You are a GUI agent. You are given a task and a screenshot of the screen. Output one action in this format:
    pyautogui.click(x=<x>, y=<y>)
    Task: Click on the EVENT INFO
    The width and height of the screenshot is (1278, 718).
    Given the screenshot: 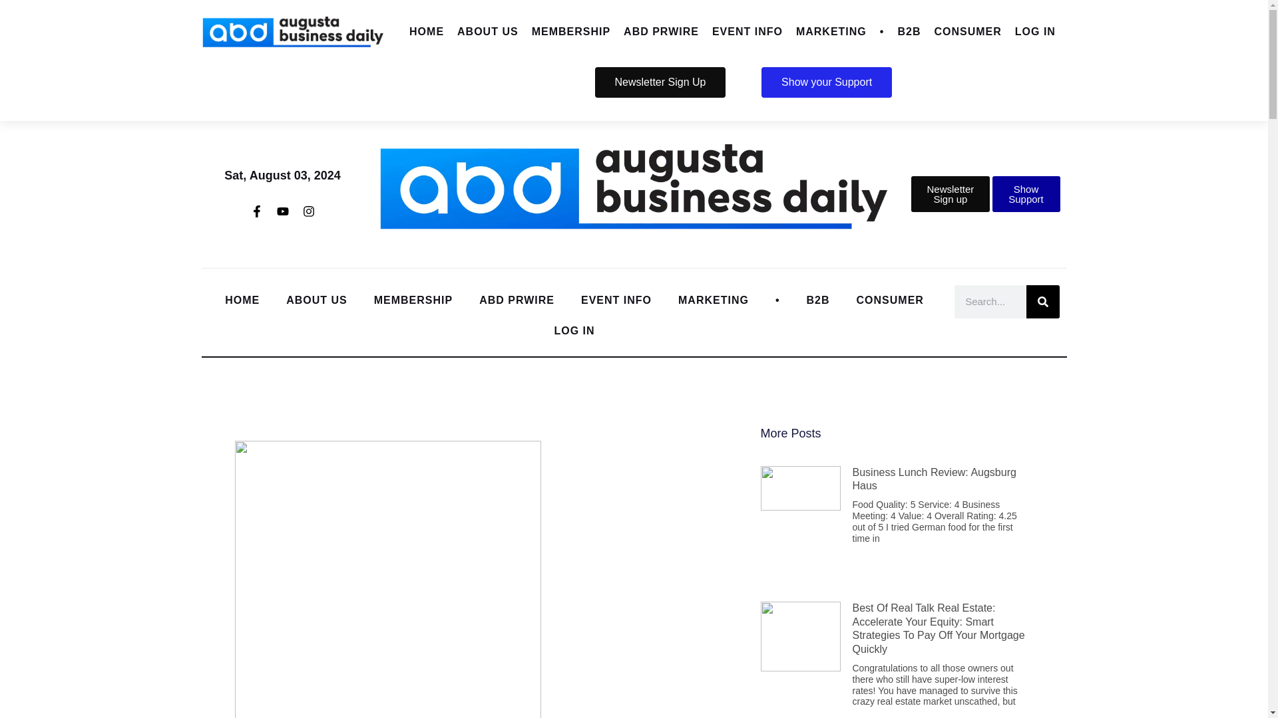 What is the action you would take?
    pyautogui.click(x=747, y=32)
    